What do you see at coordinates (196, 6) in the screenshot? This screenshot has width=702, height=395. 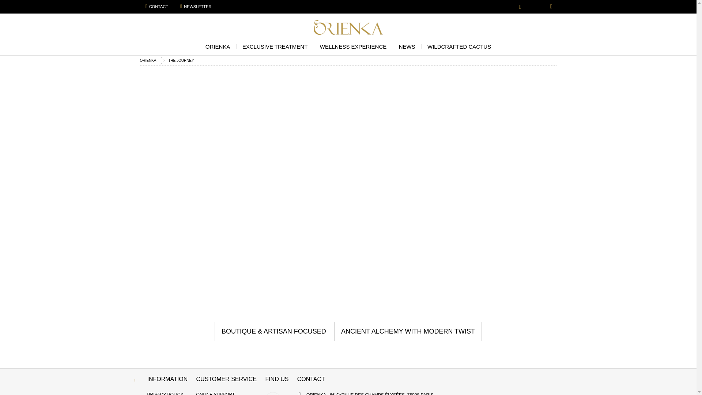 I see `NEWSLETTER` at bounding box center [196, 6].